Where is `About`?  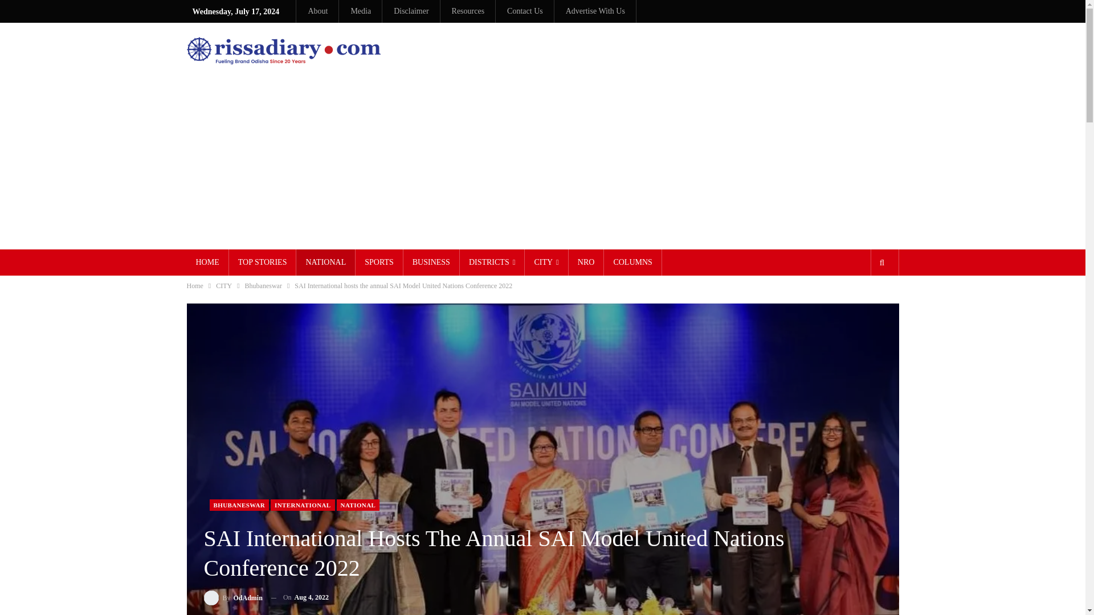 About is located at coordinates (317, 11).